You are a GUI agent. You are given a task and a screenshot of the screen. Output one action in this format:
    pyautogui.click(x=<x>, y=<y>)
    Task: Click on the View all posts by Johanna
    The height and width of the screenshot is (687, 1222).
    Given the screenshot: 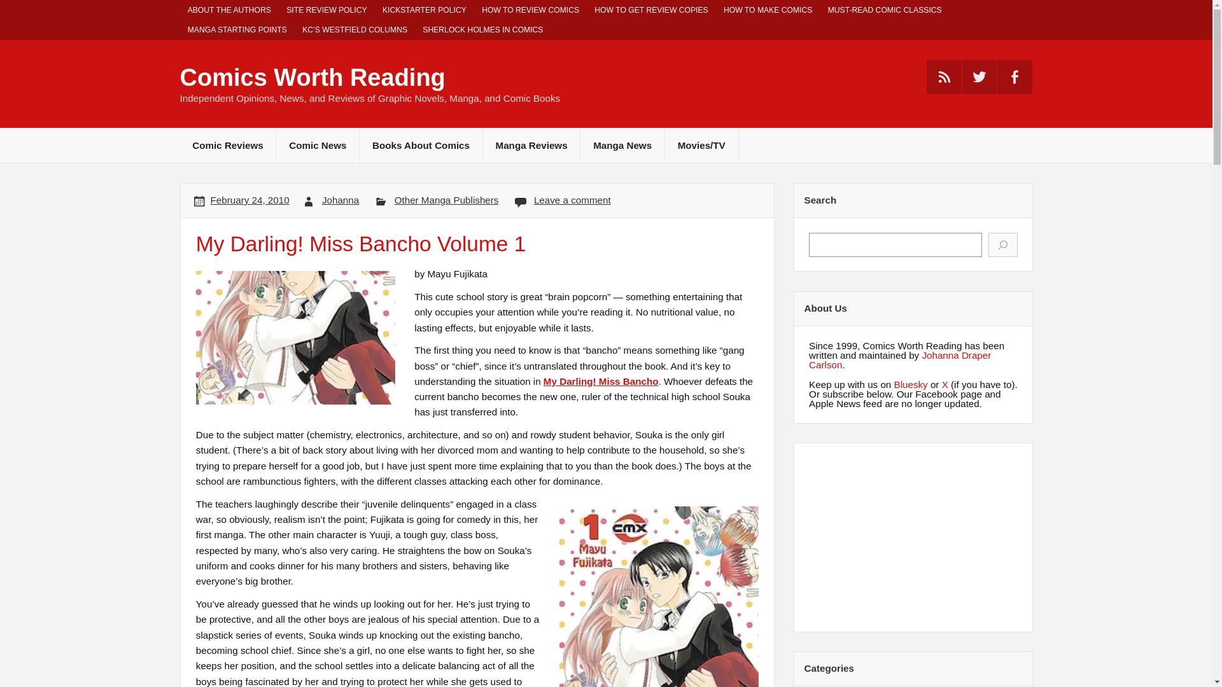 What is the action you would take?
    pyautogui.click(x=341, y=200)
    